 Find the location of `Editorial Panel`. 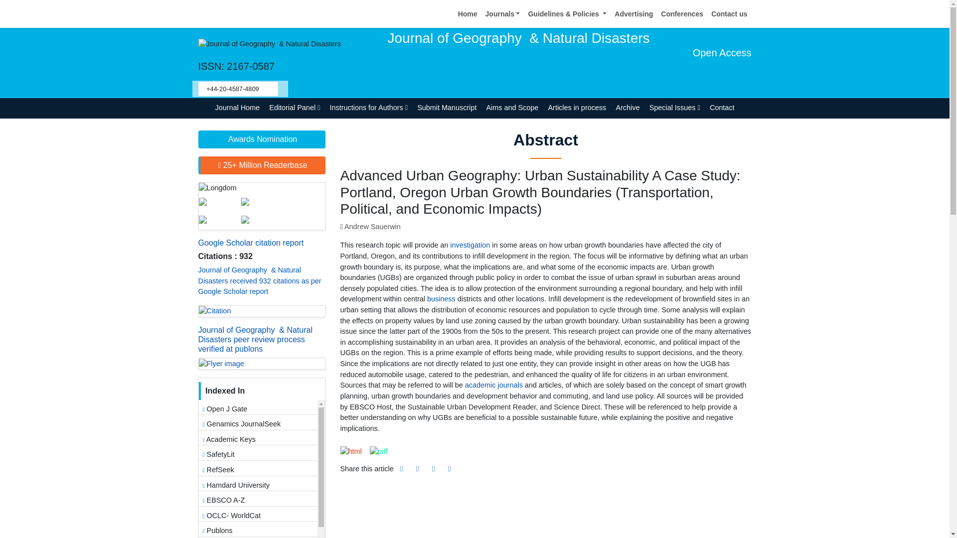

Editorial Panel is located at coordinates (295, 108).